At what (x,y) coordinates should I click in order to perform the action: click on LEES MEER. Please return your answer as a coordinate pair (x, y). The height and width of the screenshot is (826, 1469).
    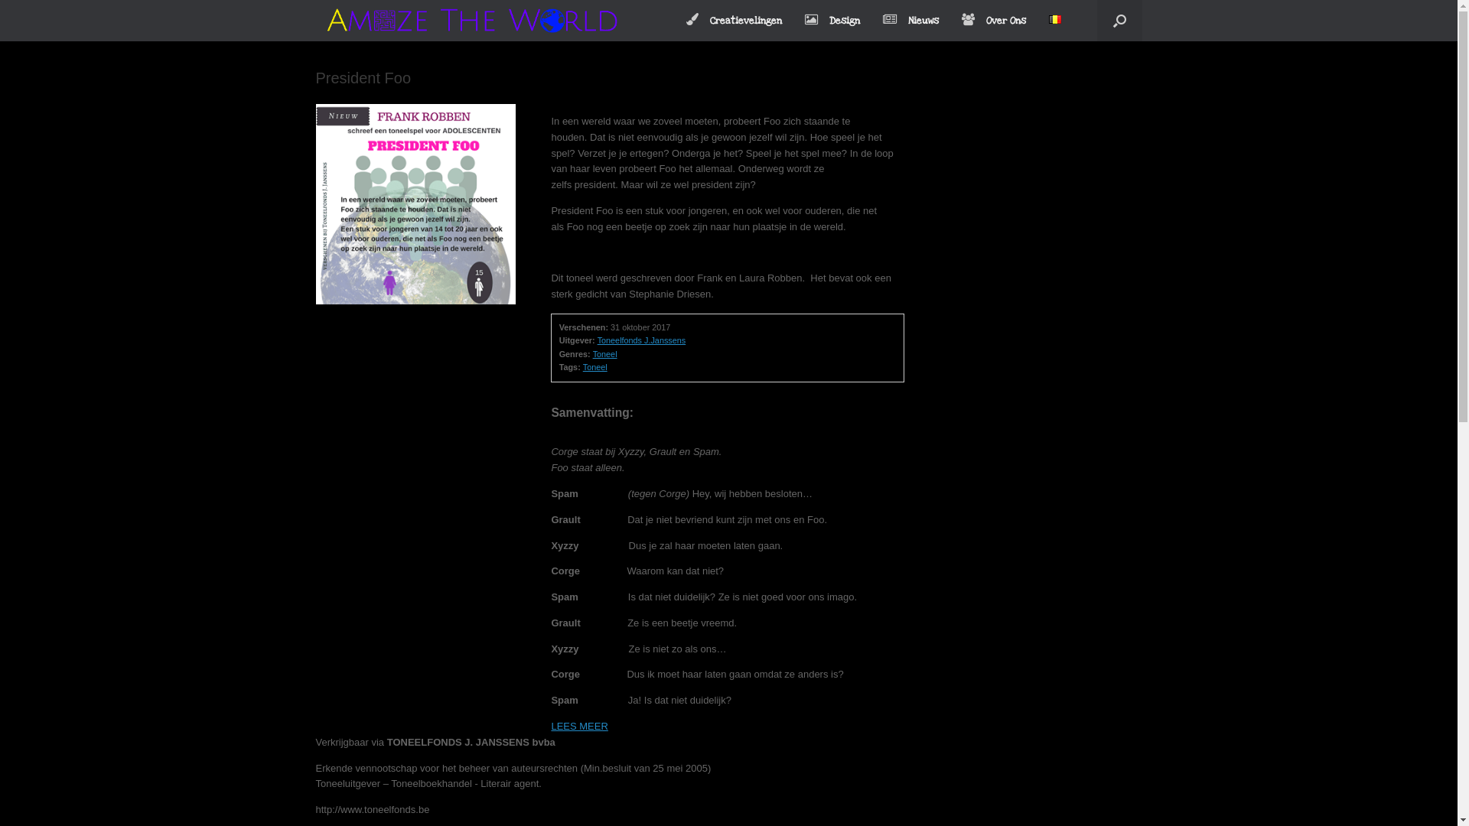
    Looking at the image, I should click on (579, 727).